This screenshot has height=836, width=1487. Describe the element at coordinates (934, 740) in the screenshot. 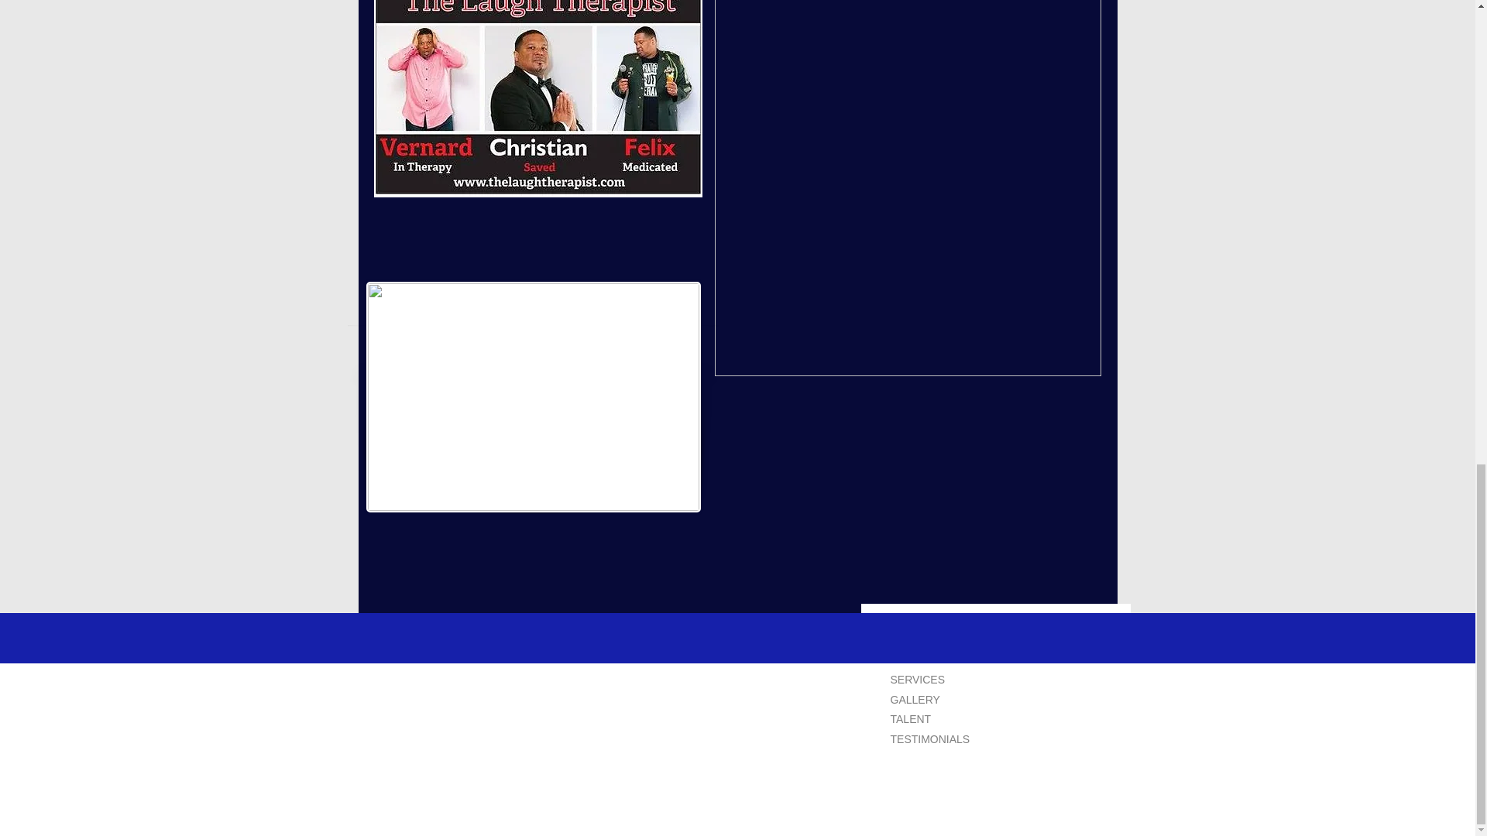

I see `TESTIMONIALS` at that location.